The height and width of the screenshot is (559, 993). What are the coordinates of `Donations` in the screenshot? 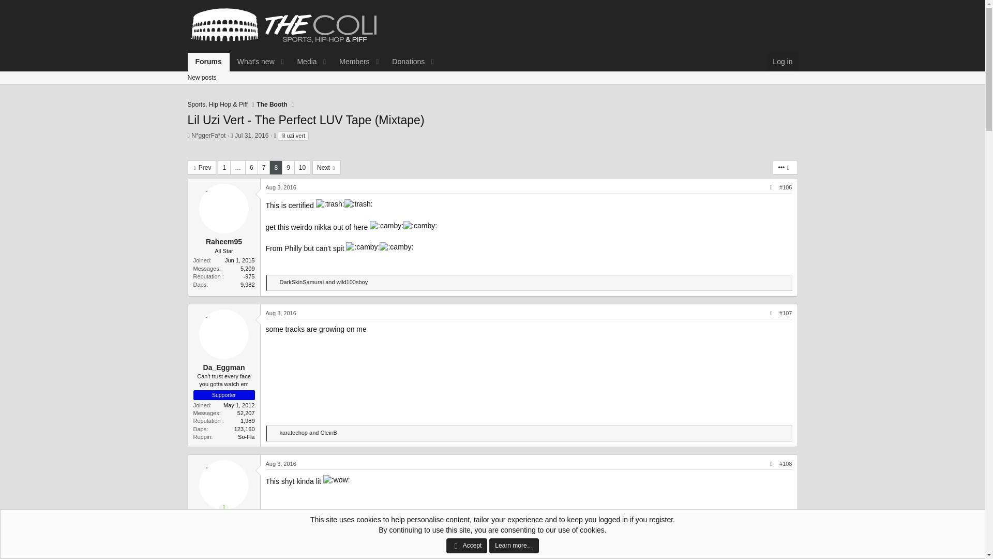 It's located at (405, 62).